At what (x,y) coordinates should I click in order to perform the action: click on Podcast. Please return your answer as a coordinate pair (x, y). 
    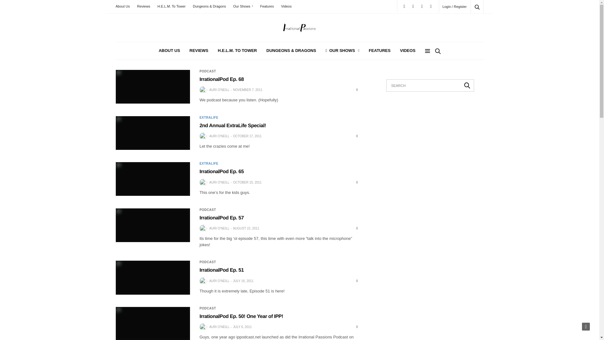
    Looking at the image, I should click on (207, 71).